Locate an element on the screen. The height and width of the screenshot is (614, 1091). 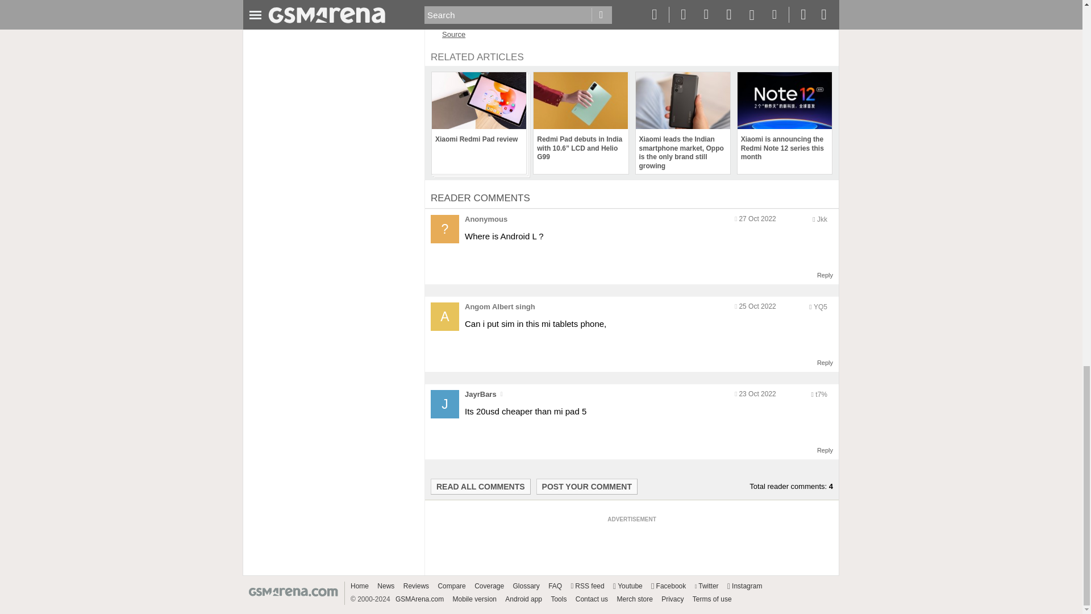
Encoded anonymized location is located at coordinates (822, 219).